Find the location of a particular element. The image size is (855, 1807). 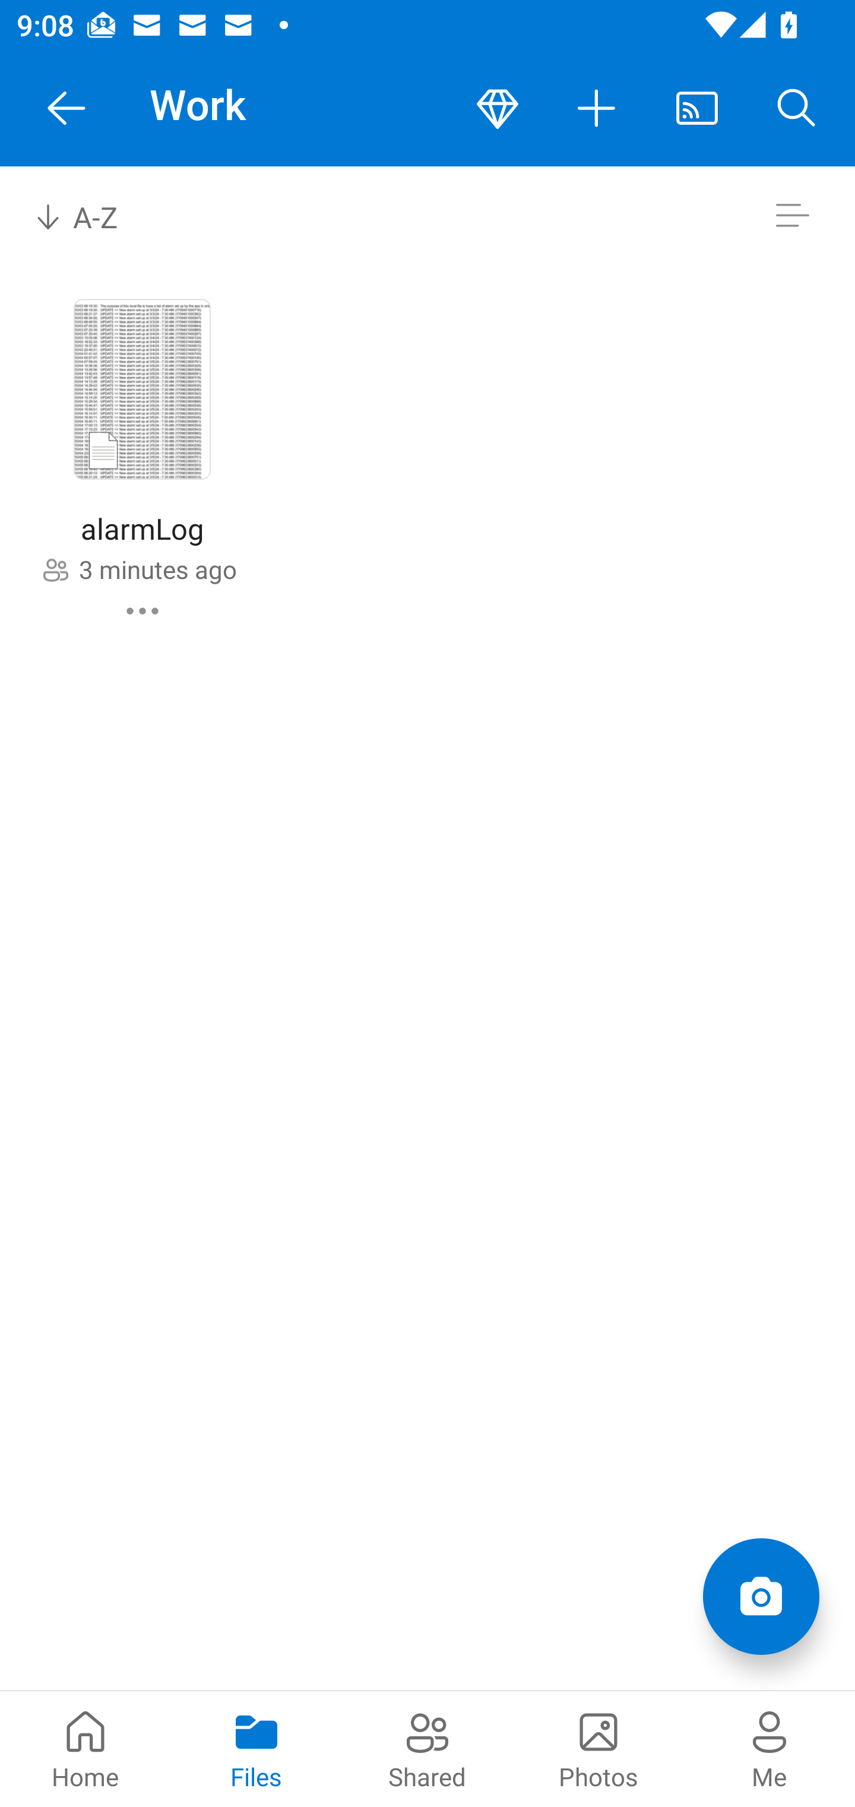

More actions button is located at coordinates (597, 108).